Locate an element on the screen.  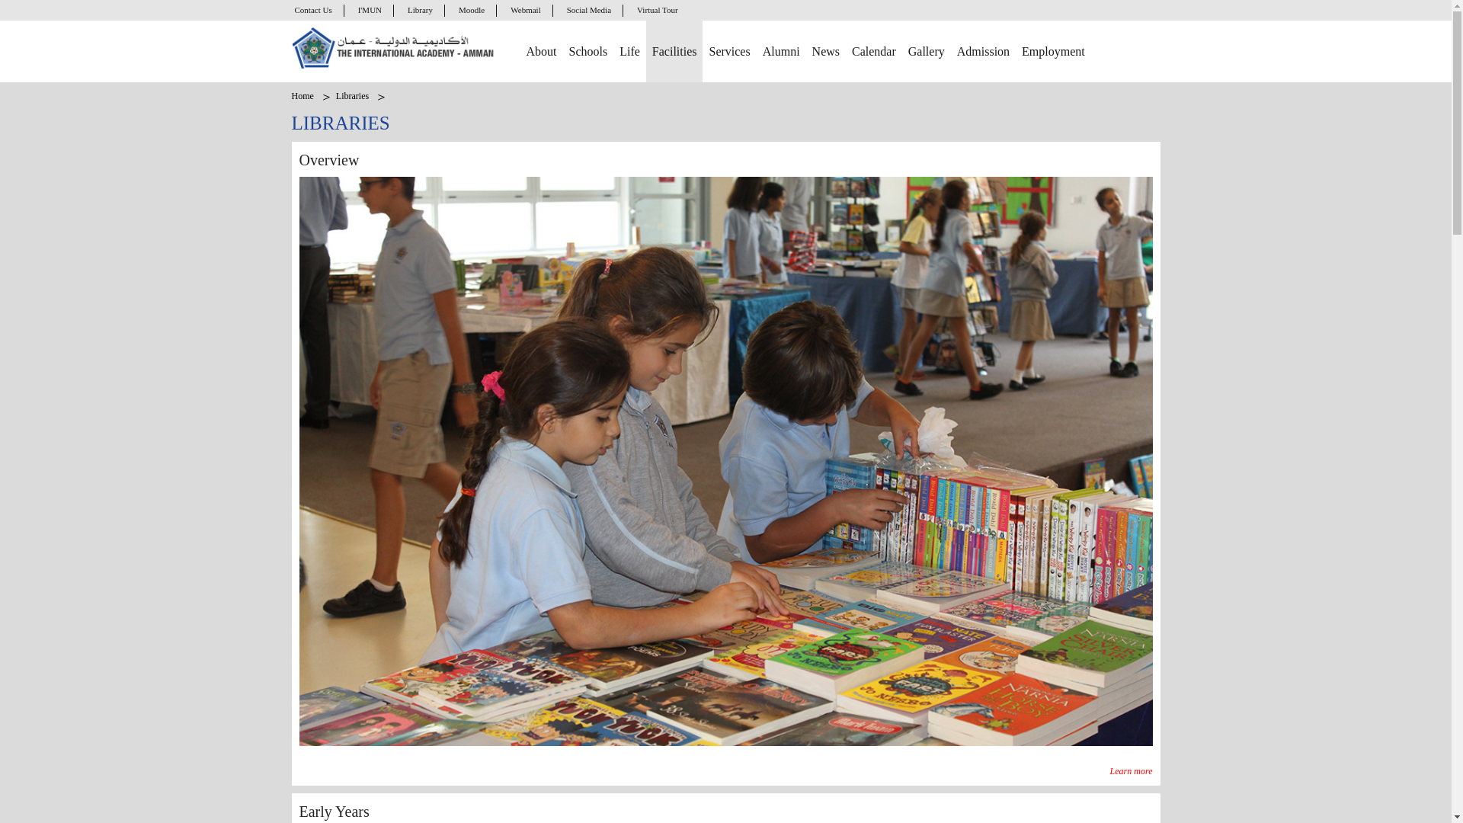
Contact Us is located at coordinates (314, 11).